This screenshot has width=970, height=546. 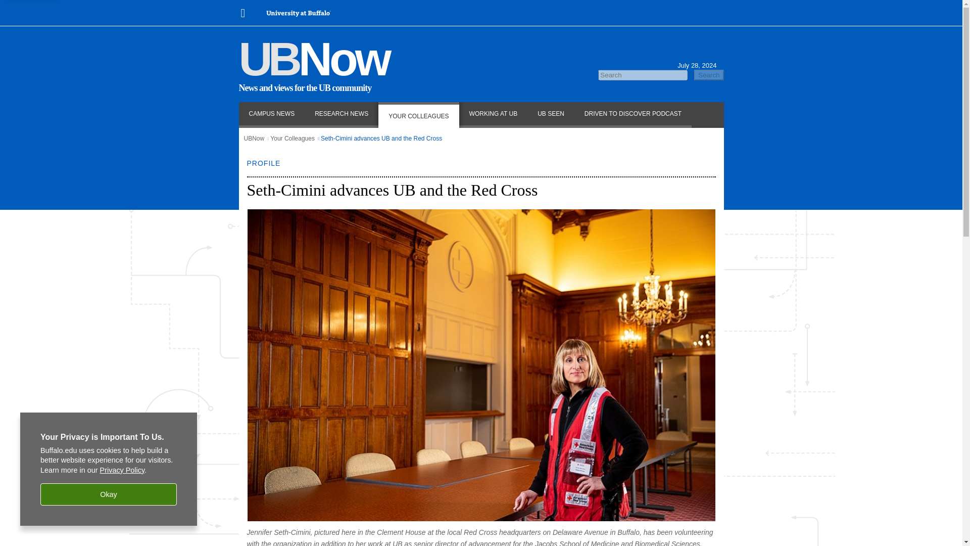 What do you see at coordinates (551, 114) in the screenshot?
I see `UB SEEN` at bounding box center [551, 114].